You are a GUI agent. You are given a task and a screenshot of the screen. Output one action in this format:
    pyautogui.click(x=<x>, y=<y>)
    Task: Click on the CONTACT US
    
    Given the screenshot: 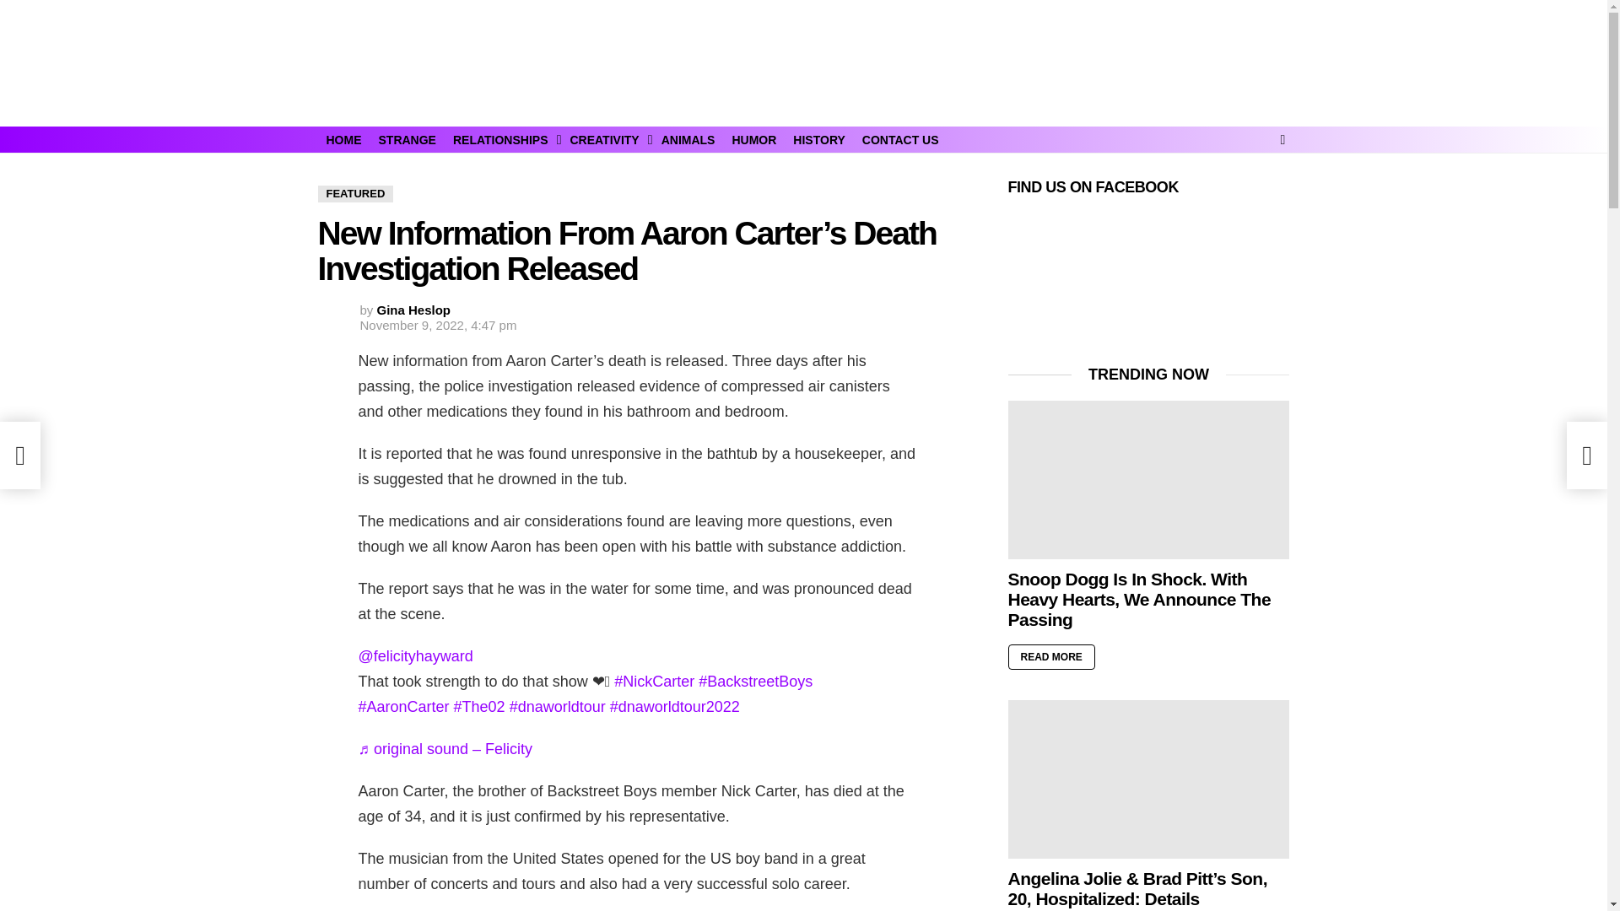 What is the action you would take?
    pyautogui.click(x=900, y=140)
    